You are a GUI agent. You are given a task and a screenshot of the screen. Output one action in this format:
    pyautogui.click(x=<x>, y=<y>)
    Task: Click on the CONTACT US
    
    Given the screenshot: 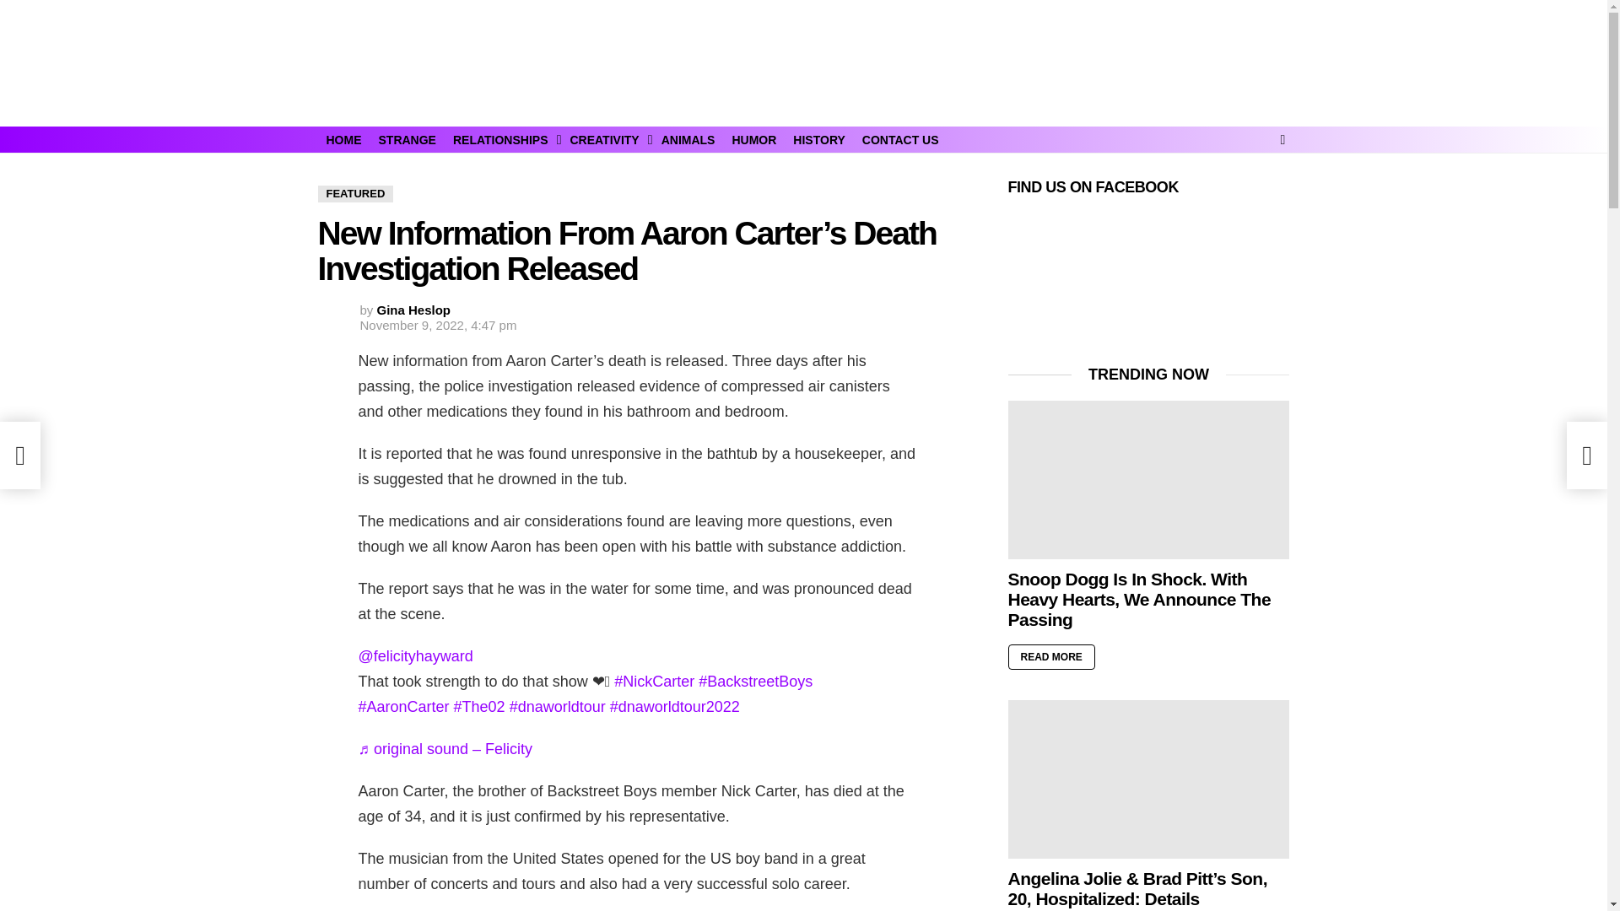 What is the action you would take?
    pyautogui.click(x=900, y=140)
    